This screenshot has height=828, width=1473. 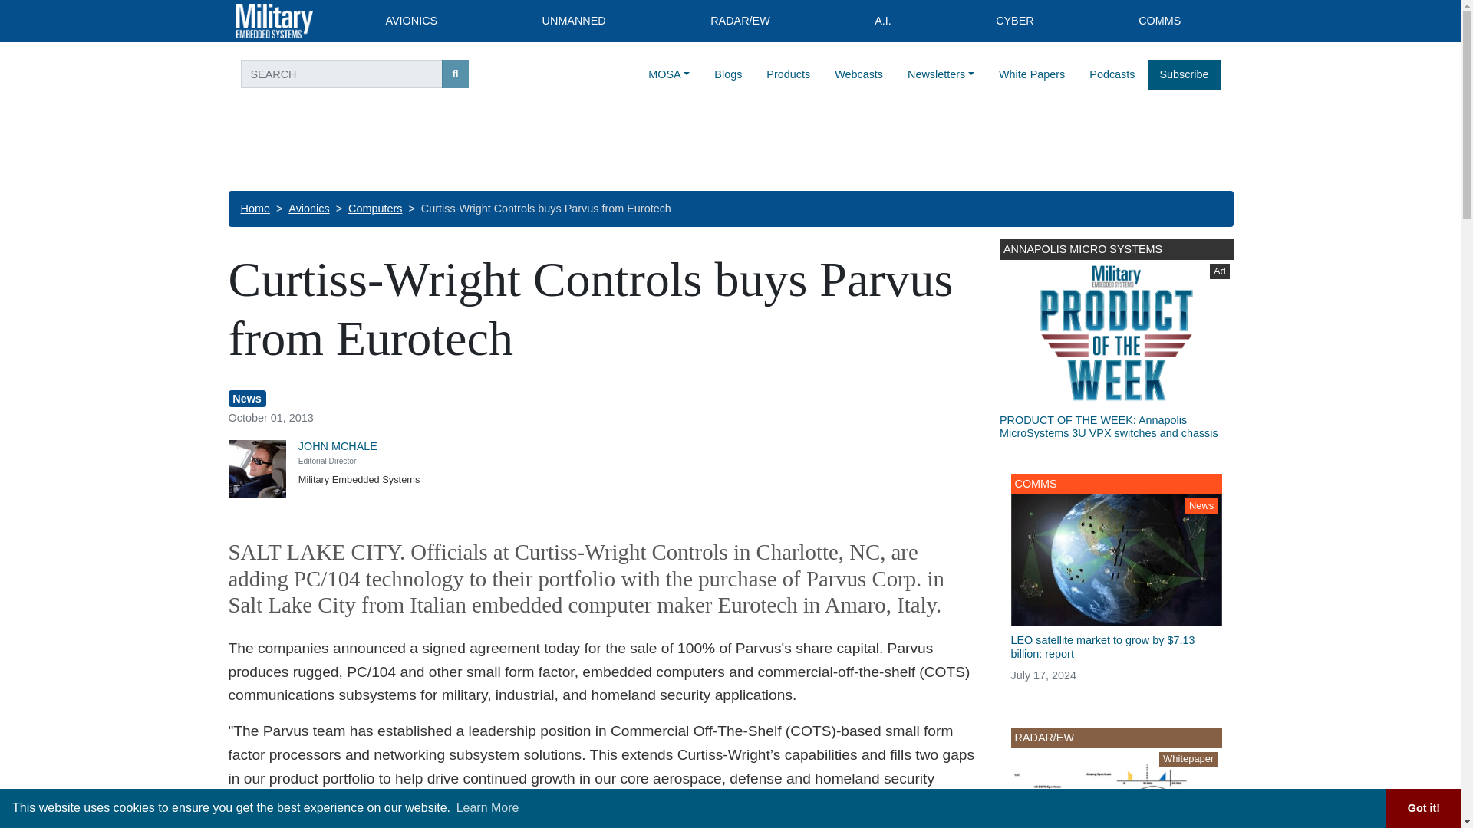 What do you see at coordinates (574, 21) in the screenshot?
I see `UNMANNED` at bounding box center [574, 21].